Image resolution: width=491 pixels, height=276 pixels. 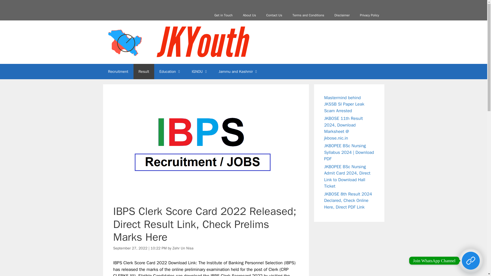 I want to click on Recruitment, so click(x=118, y=71).